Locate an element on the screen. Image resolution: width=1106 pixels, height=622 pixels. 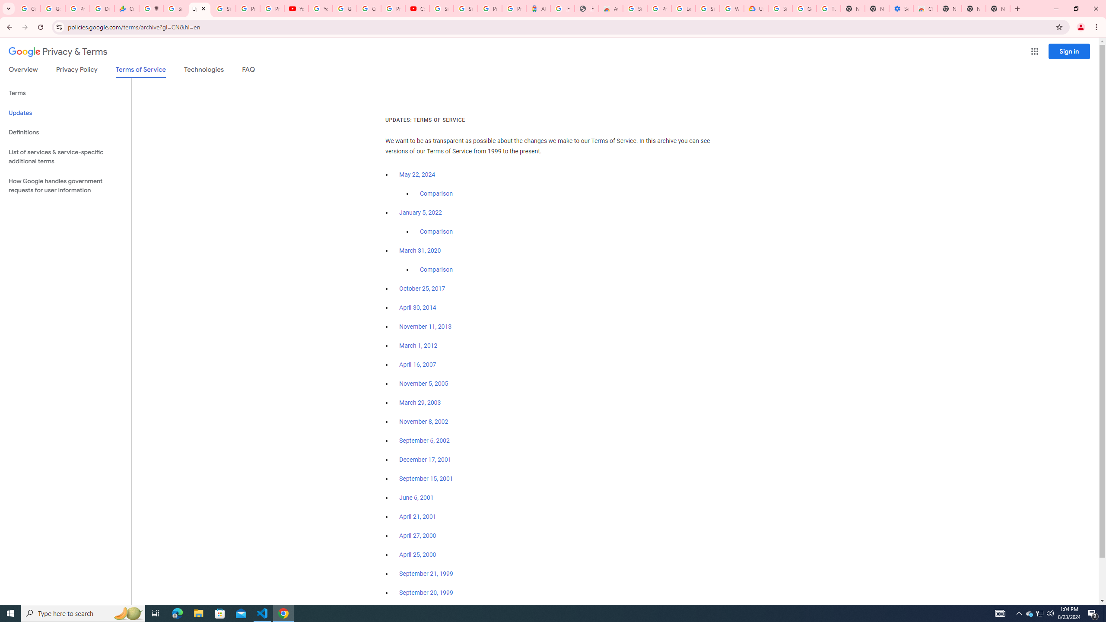
YouTube is located at coordinates (296, 9).